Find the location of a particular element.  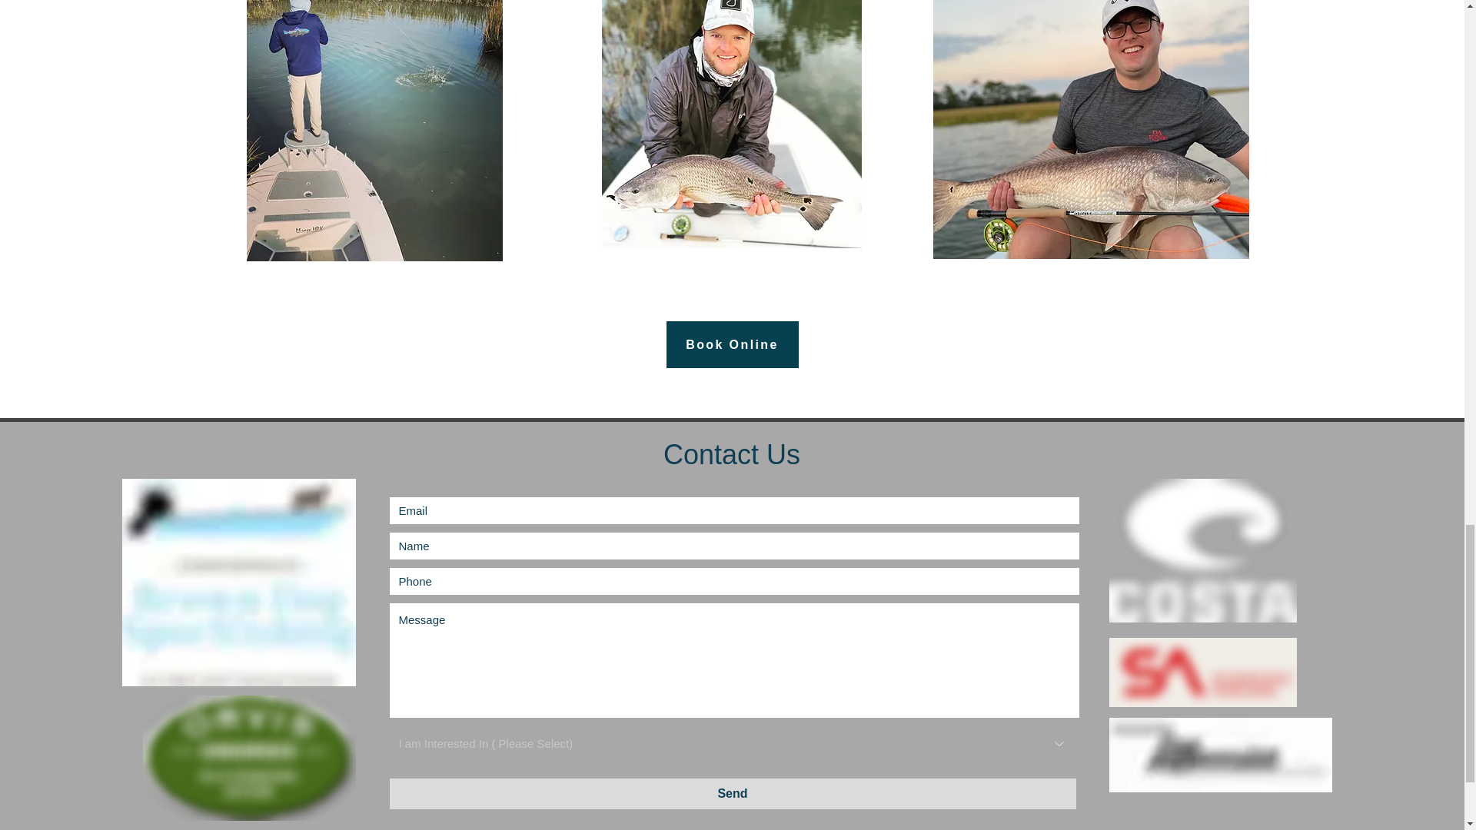

7E424B19-EC95-4C73-BADC-FDA1F9CA48C0.JPG is located at coordinates (730, 124).